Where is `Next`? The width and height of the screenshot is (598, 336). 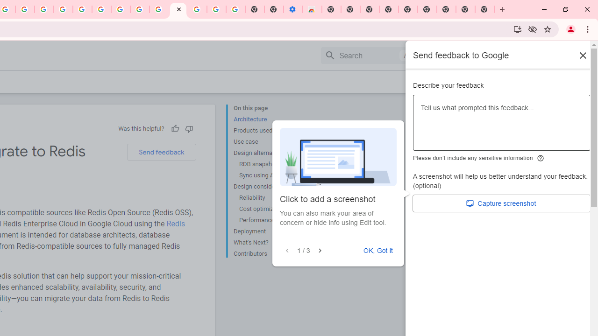
Next is located at coordinates (320, 251).